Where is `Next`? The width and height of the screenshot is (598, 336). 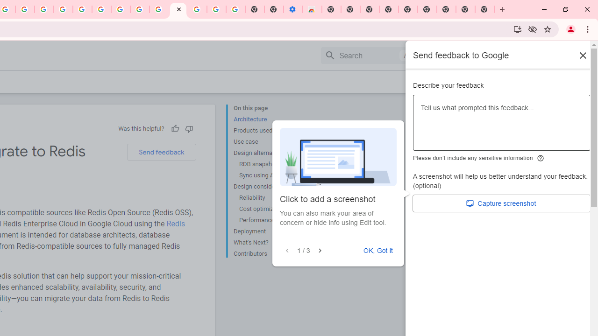
Next is located at coordinates (320, 251).